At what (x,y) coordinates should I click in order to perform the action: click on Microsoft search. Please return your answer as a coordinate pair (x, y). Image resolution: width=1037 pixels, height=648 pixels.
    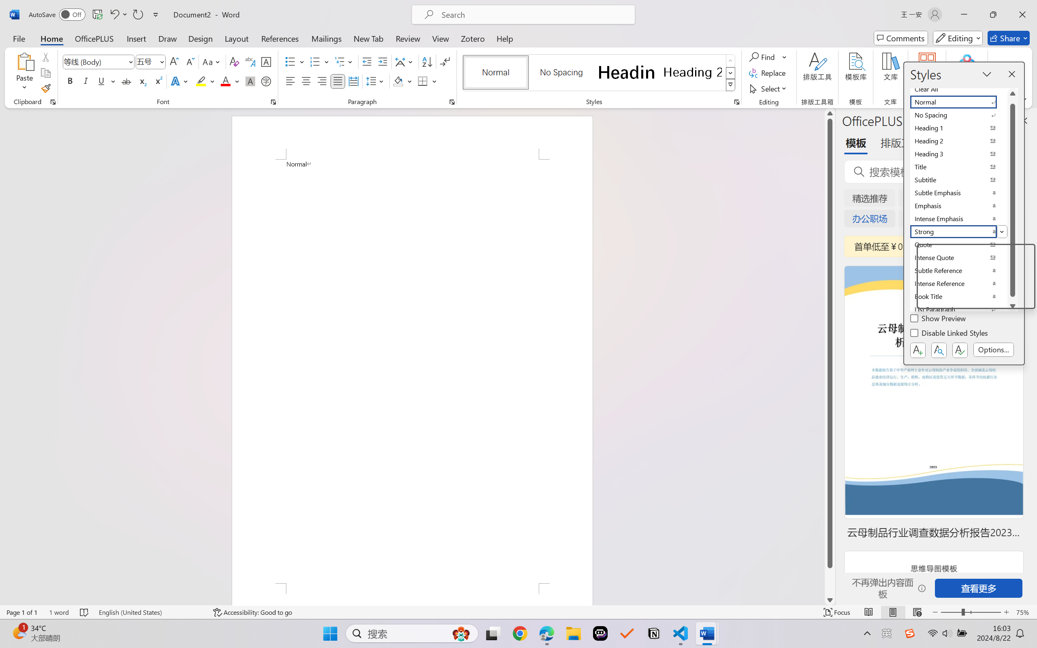
    Looking at the image, I should click on (534, 15).